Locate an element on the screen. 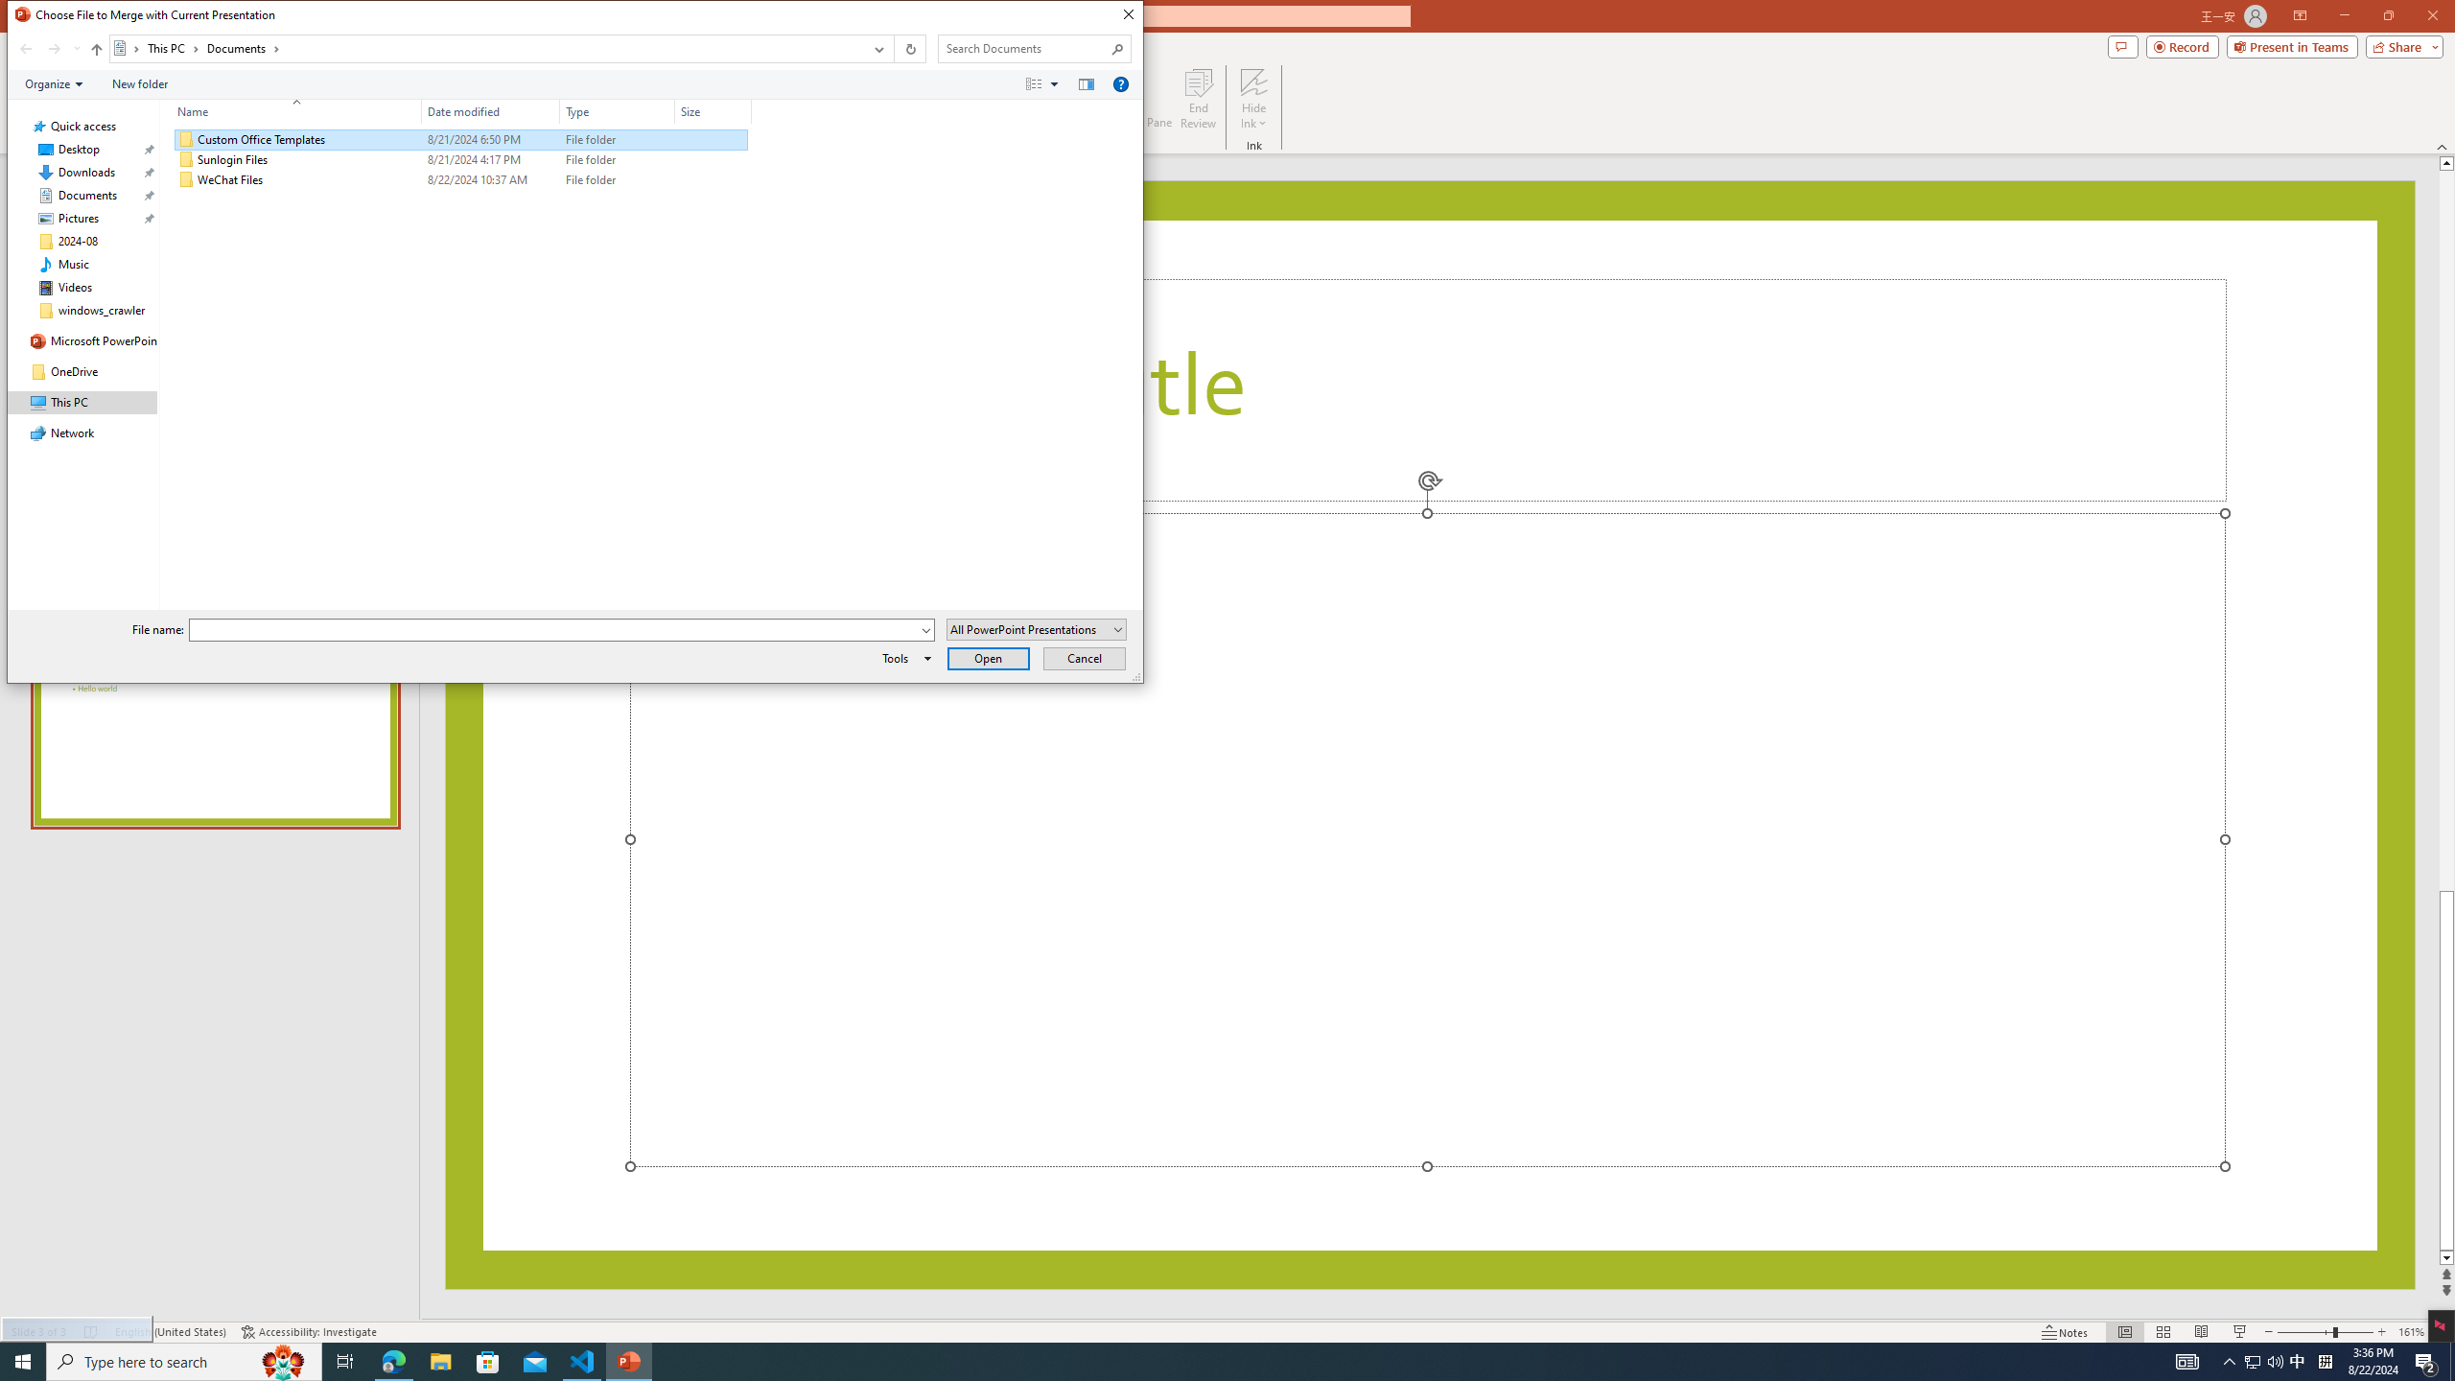 This screenshot has height=1381, width=2455. This PC is located at coordinates (175, 48).